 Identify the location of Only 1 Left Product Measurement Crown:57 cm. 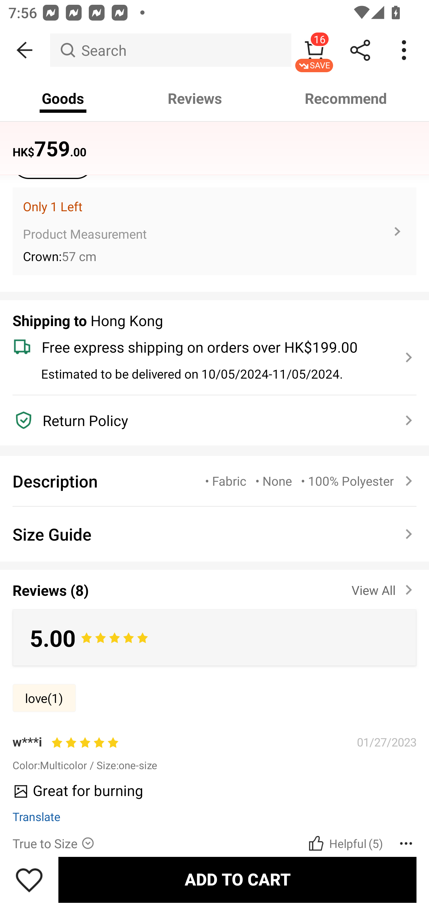
(214, 231).